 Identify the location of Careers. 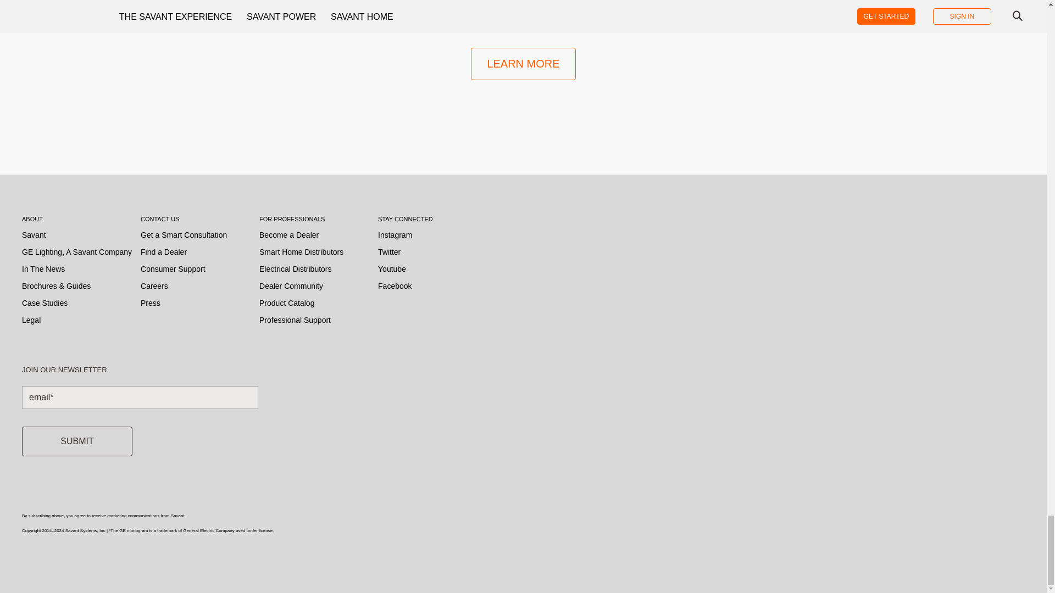
(154, 286).